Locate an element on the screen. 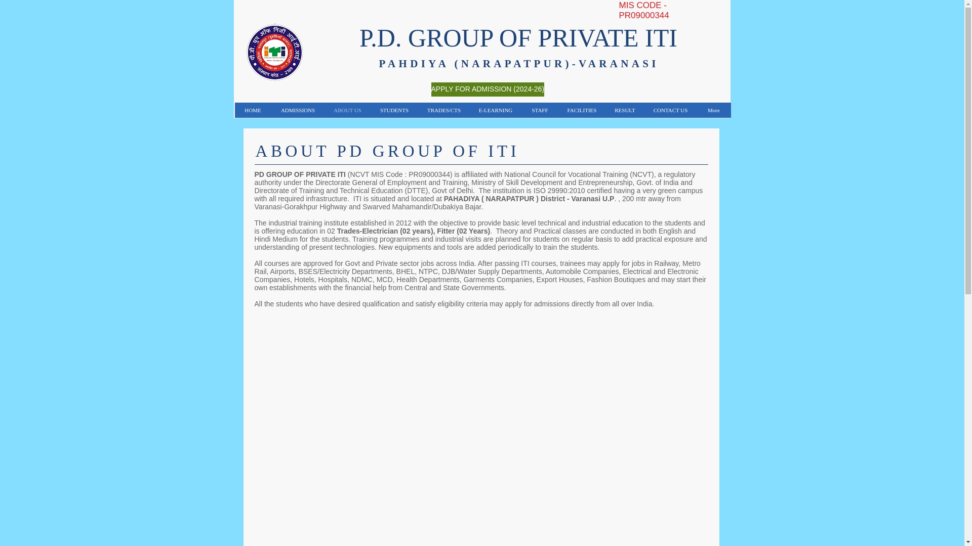  CONTACT US is located at coordinates (669, 110).